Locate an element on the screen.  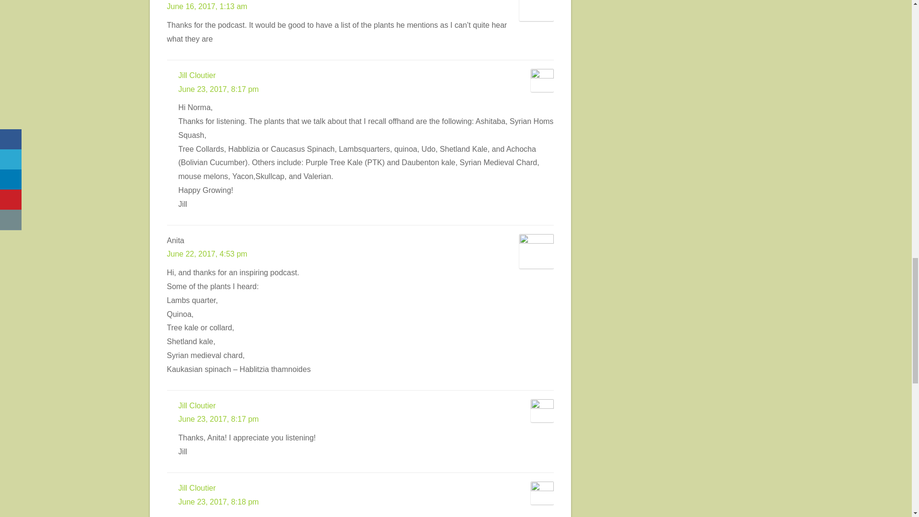
Jill Cloutier is located at coordinates (196, 488).